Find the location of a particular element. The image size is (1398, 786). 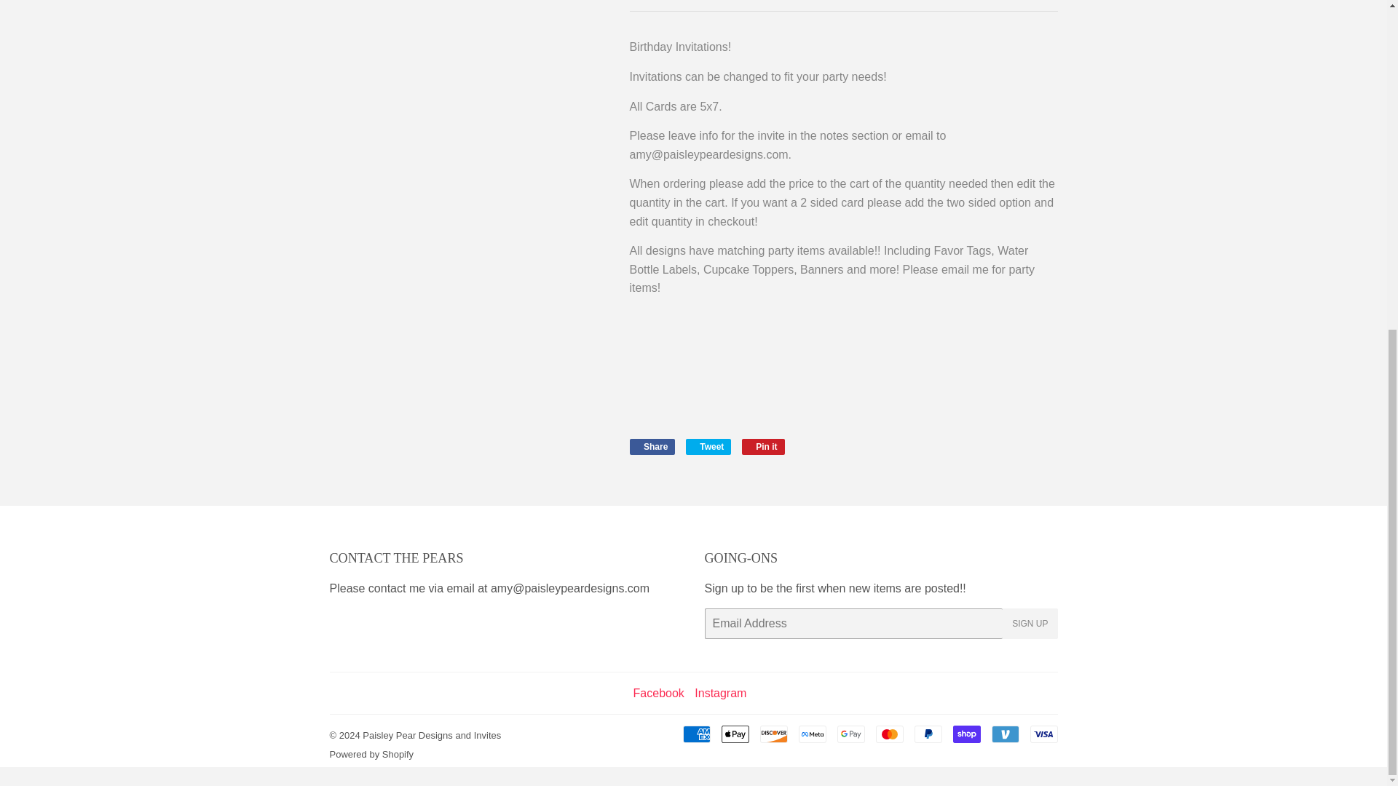

Facebook is located at coordinates (721, 693).